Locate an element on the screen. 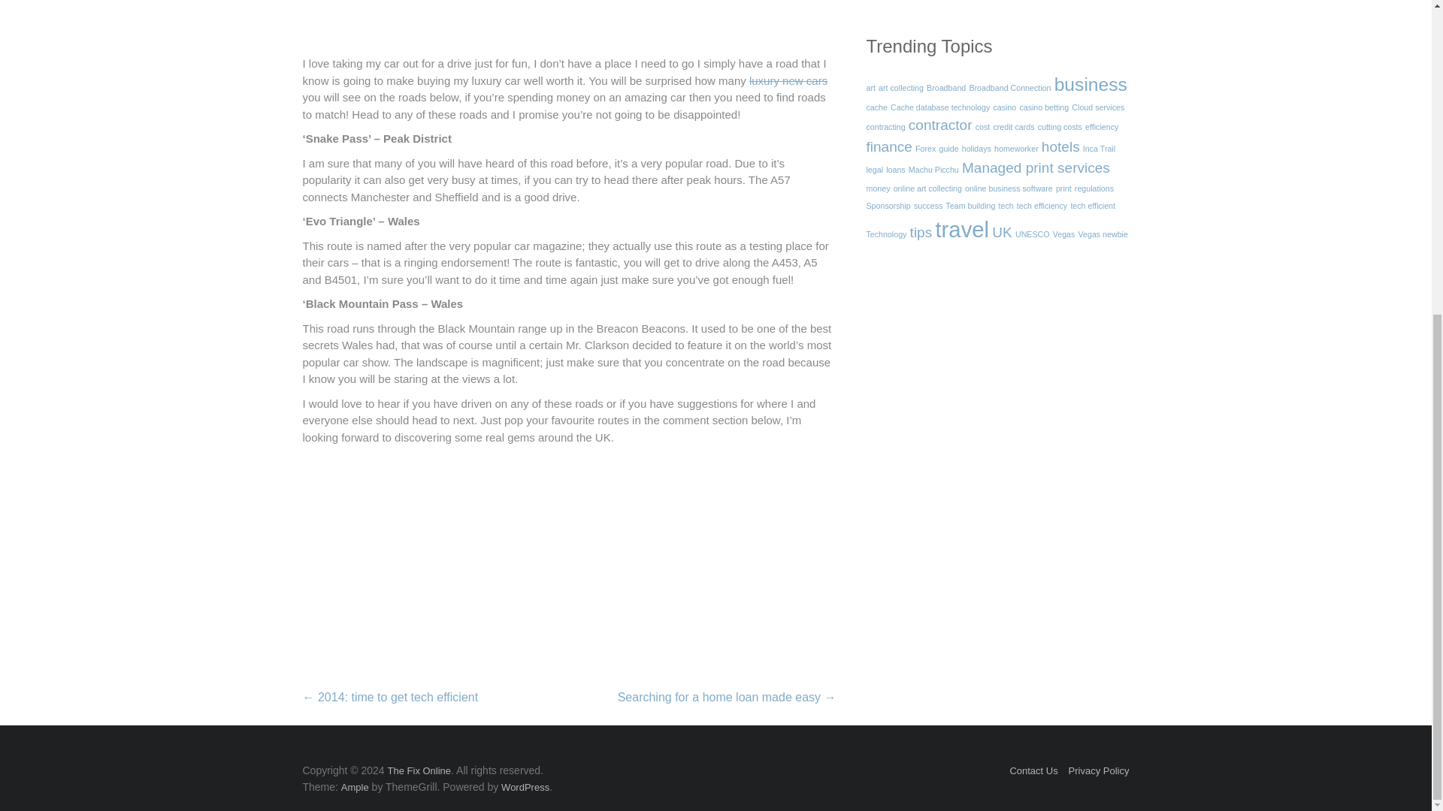 The image size is (1443, 811). efficiency is located at coordinates (1102, 126).